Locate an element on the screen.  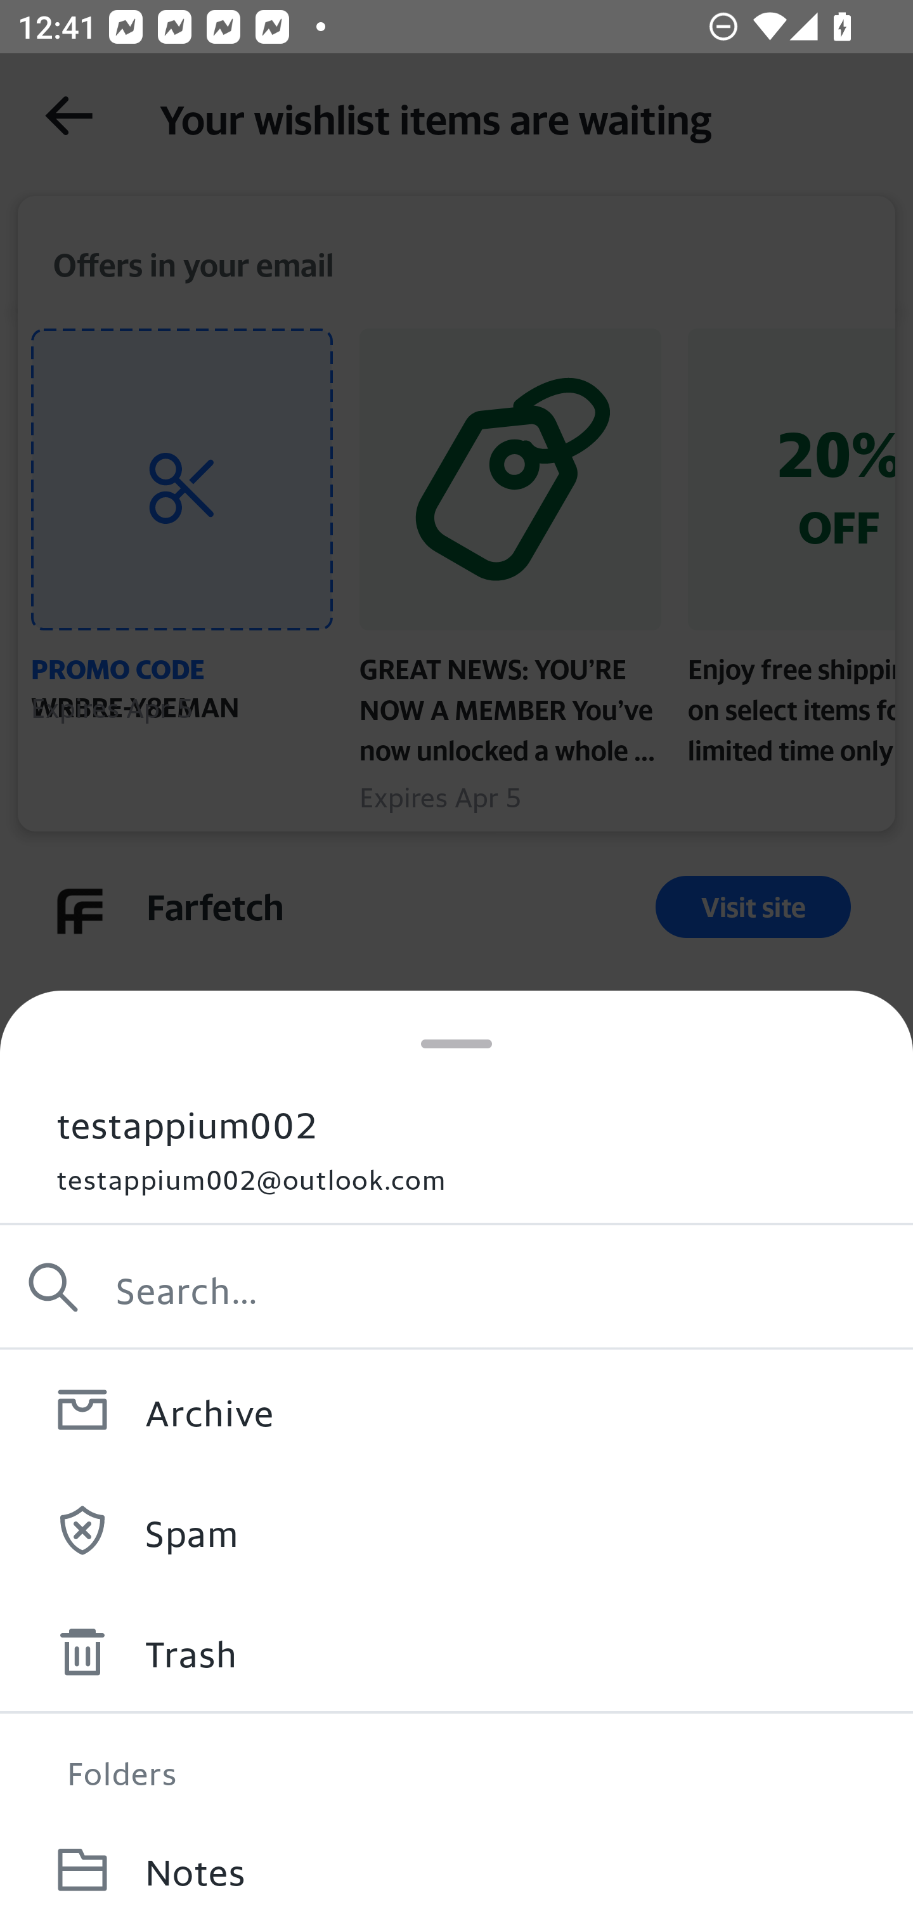
Notes is located at coordinates (456, 1869).